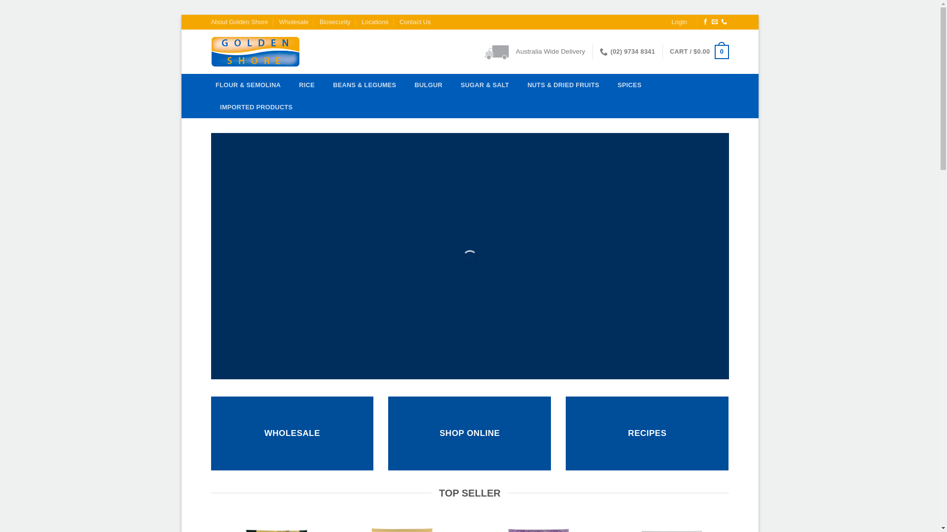 The width and height of the screenshot is (947, 532). I want to click on CART / $0.00
0, so click(699, 52).